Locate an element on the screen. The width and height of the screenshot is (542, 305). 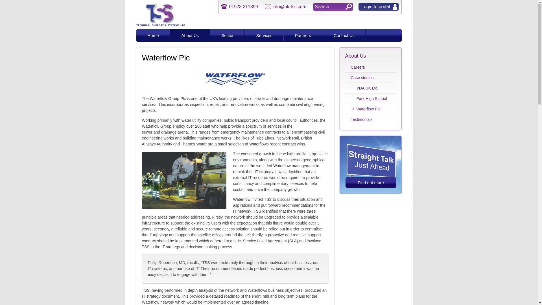
Services is located at coordinates (264, 35).